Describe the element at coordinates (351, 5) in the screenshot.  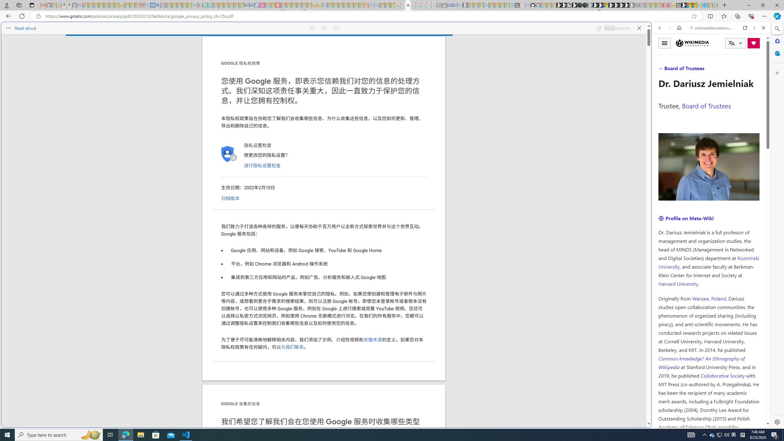
I see `Kinda Frugal - MSN - Sleeping` at that location.